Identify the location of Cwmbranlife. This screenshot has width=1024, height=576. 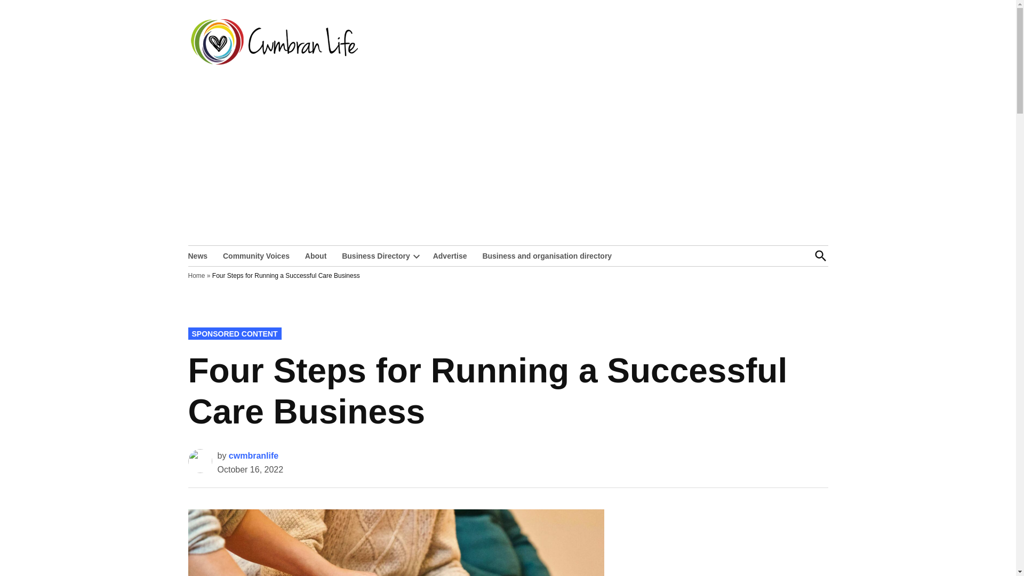
(404, 49).